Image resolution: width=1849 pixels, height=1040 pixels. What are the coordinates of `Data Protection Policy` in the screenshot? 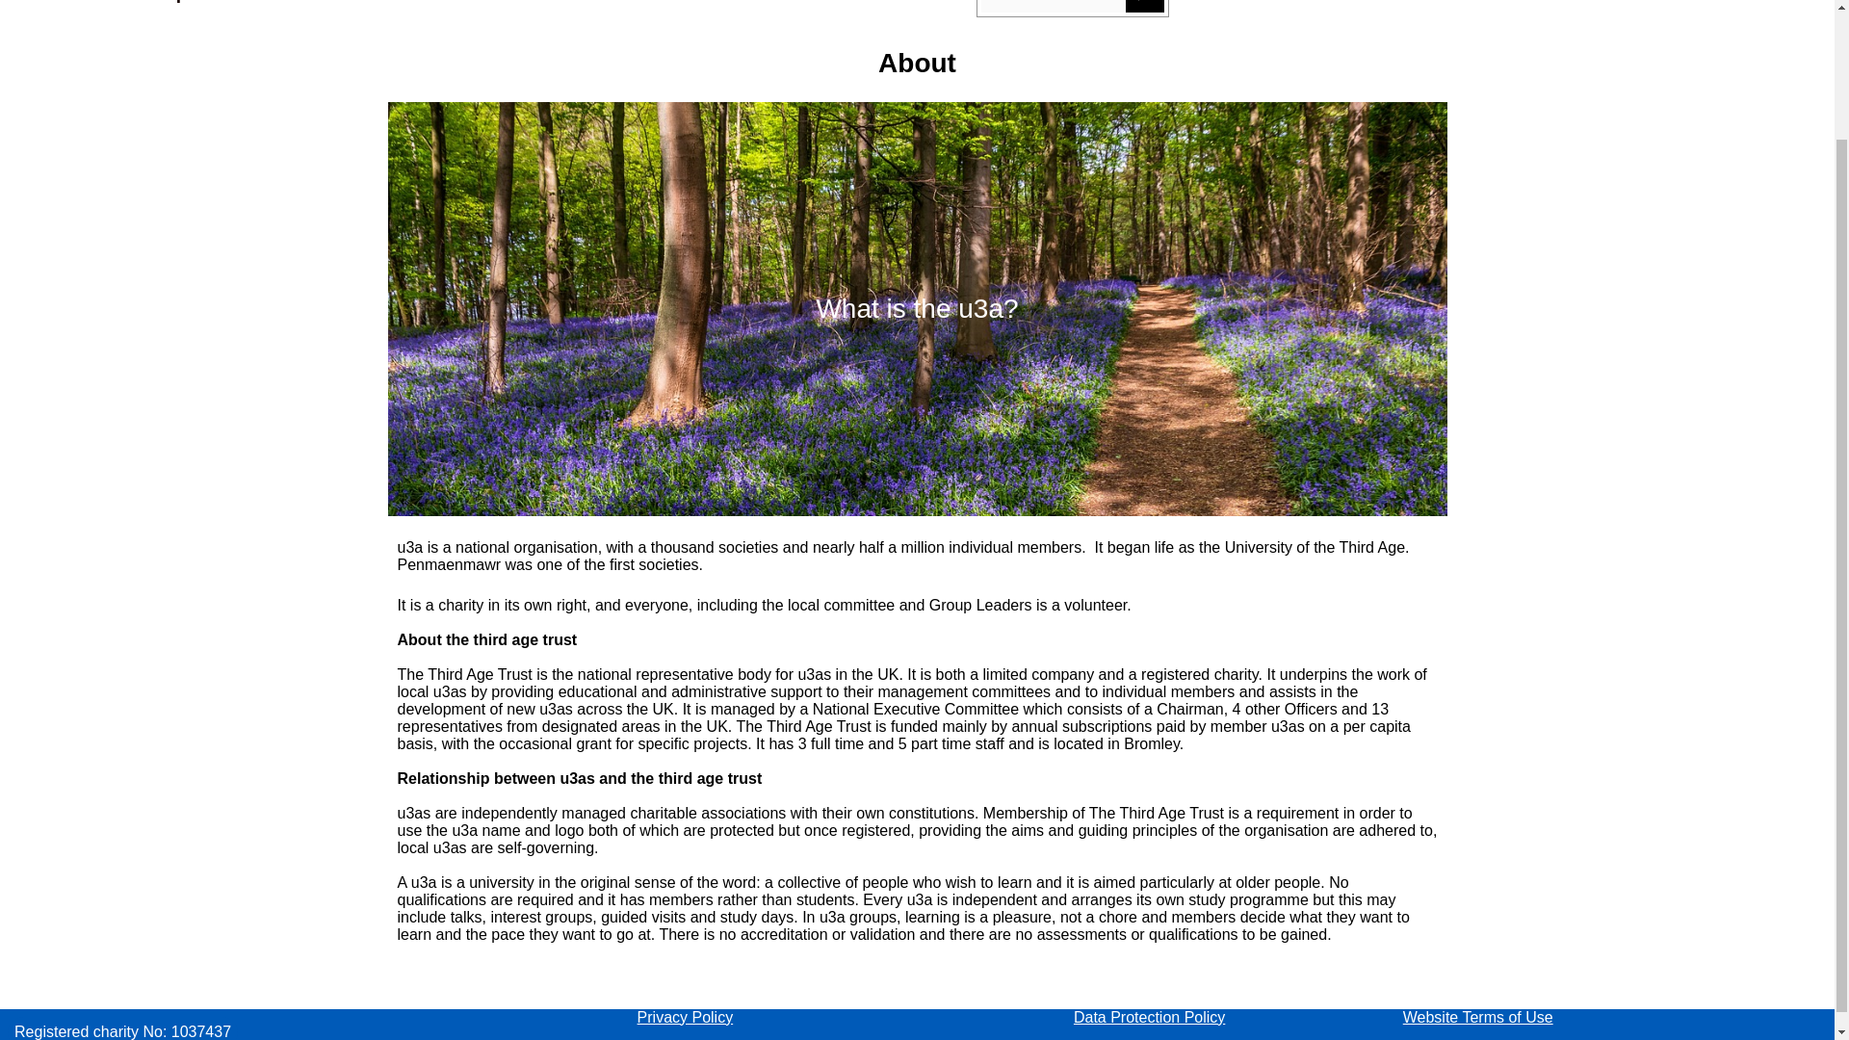 It's located at (1149, 1017).